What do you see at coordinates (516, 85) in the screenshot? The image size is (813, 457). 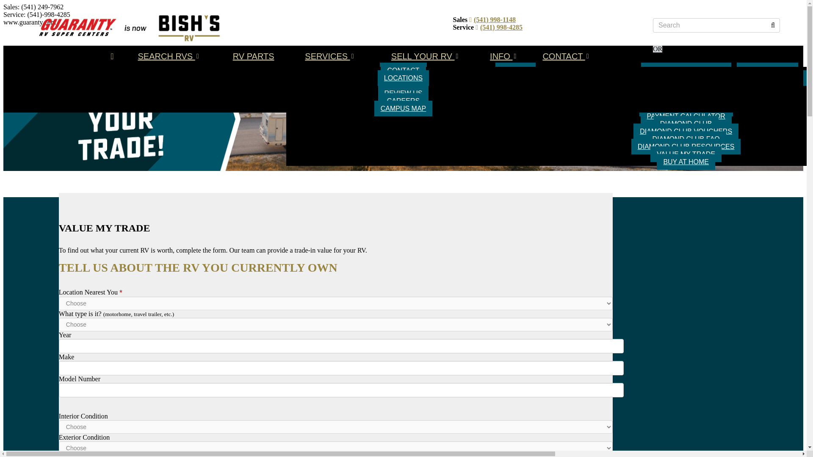 I see `PRE-OWNED` at bounding box center [516, 85].